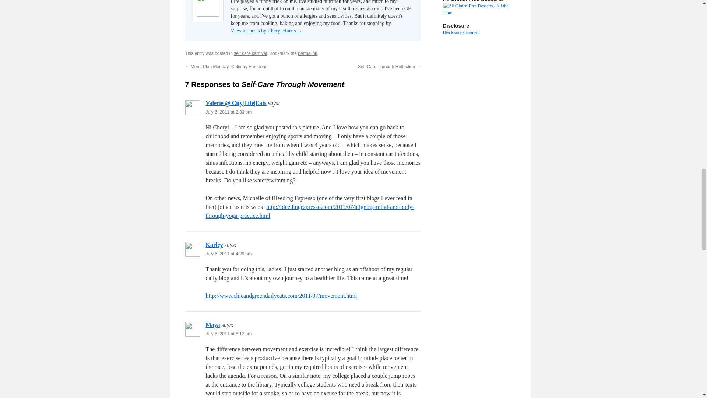 The width and height of the screenshot is (707, 398). What do you see at coordinates (214, 245) in the screenshot?
I see `Karley` at bounding box center [214, 245].